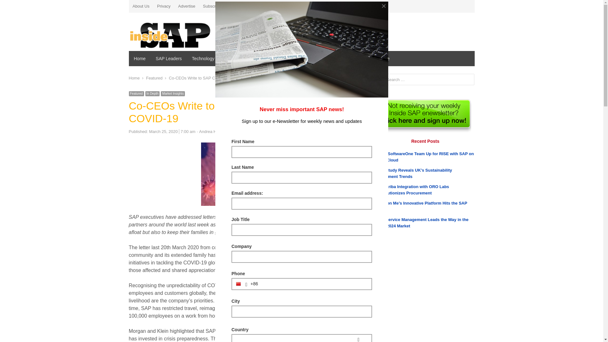 This screenshot has width=608, height=342. What do you see at coordinates (237, 59) in the screenshot?
I see `Case Studies` at bounding box center [237, 59].